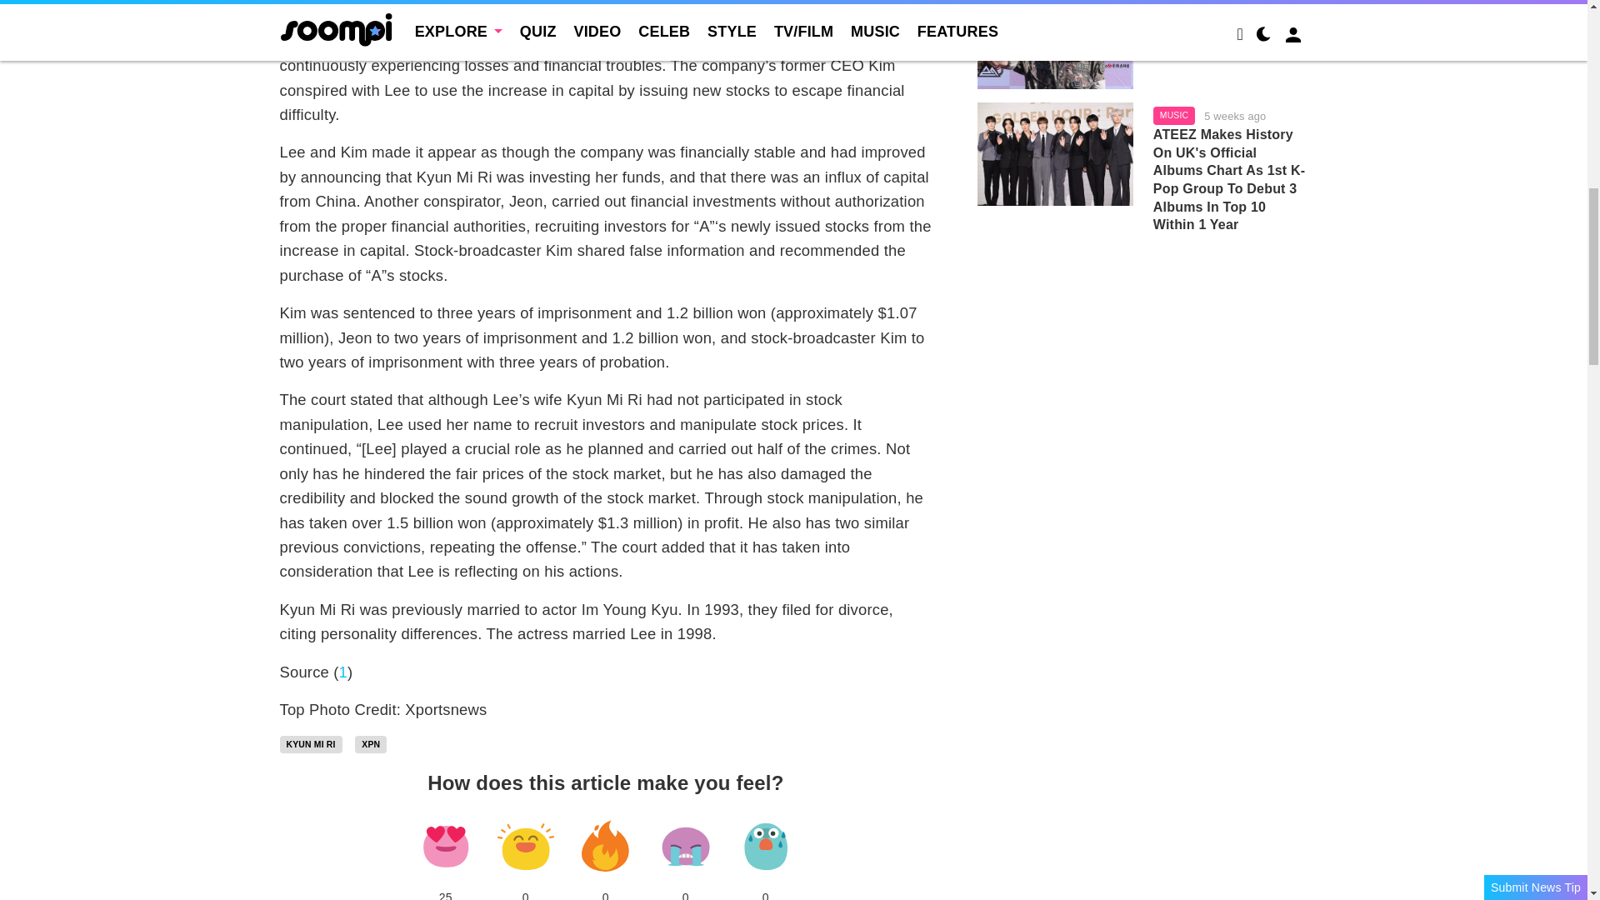 This screenshot has height=900, width=1600. I want to click on heart, so click(445, 847).